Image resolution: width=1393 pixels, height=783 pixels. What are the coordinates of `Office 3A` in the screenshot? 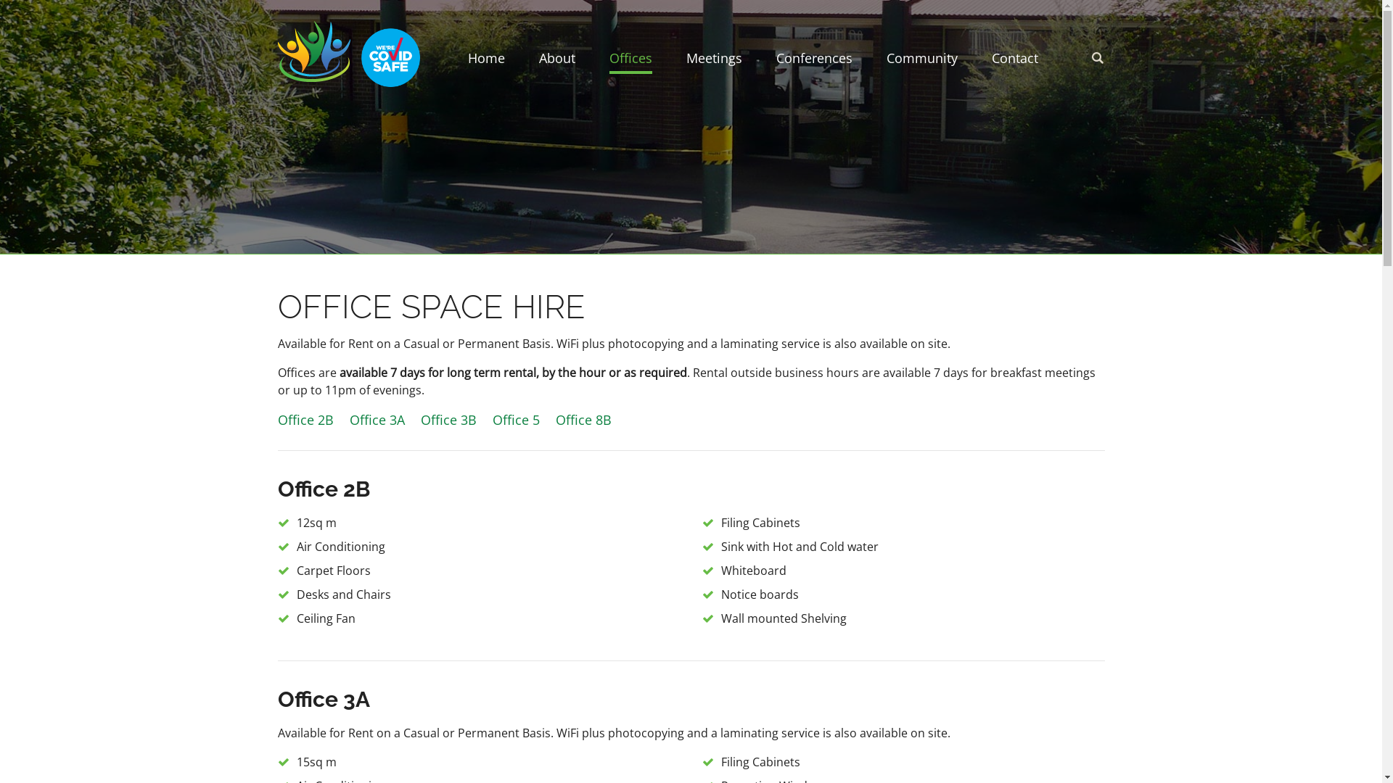 It's located at (377, 420).